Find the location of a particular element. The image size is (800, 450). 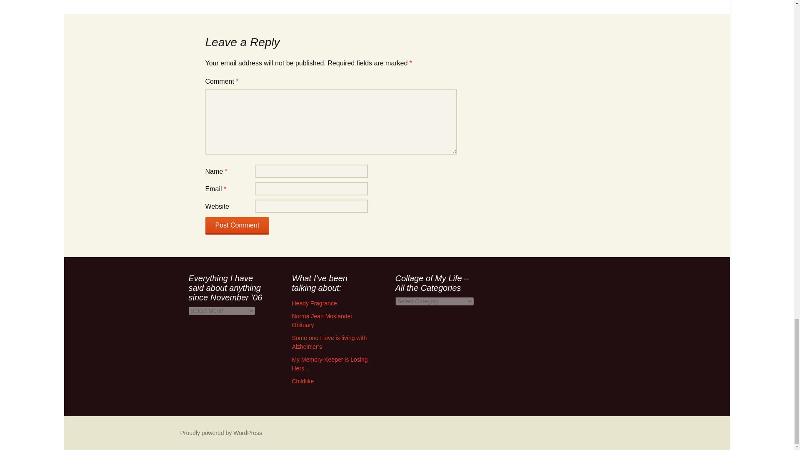

Childlike is located at coordinates (302, 381).